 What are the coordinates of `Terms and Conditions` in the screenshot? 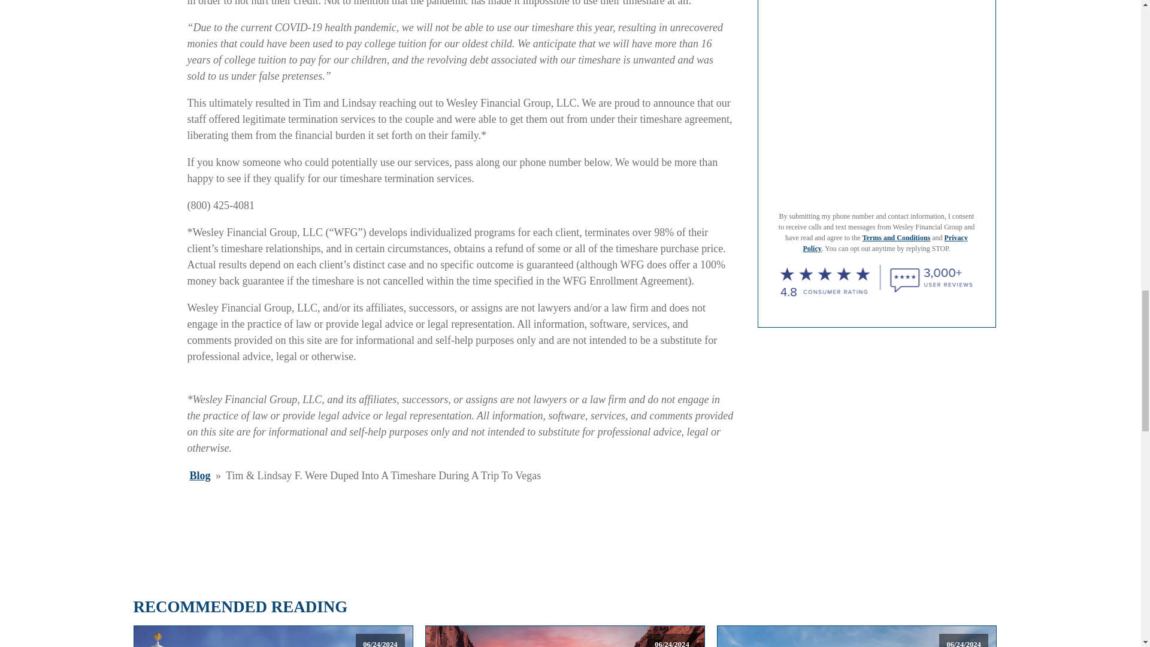 It's located at (896, 237).